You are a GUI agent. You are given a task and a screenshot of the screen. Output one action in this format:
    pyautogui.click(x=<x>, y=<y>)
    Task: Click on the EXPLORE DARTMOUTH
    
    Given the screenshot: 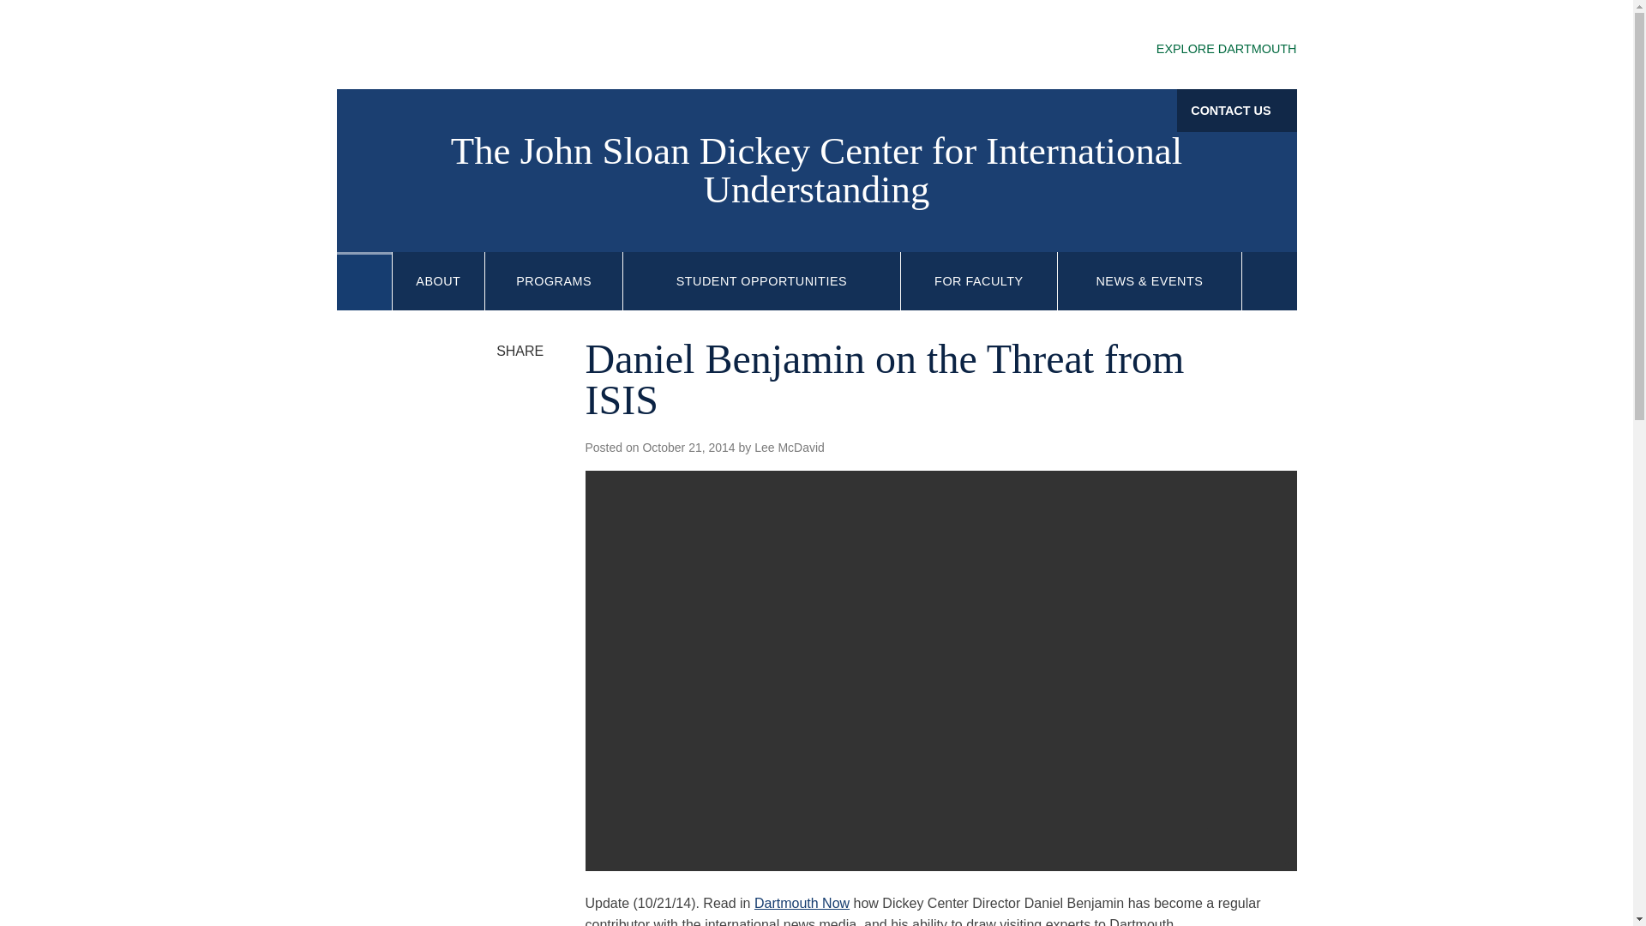 What is the action you would take?
    pyautogui.click(x=1210, y=50)
    